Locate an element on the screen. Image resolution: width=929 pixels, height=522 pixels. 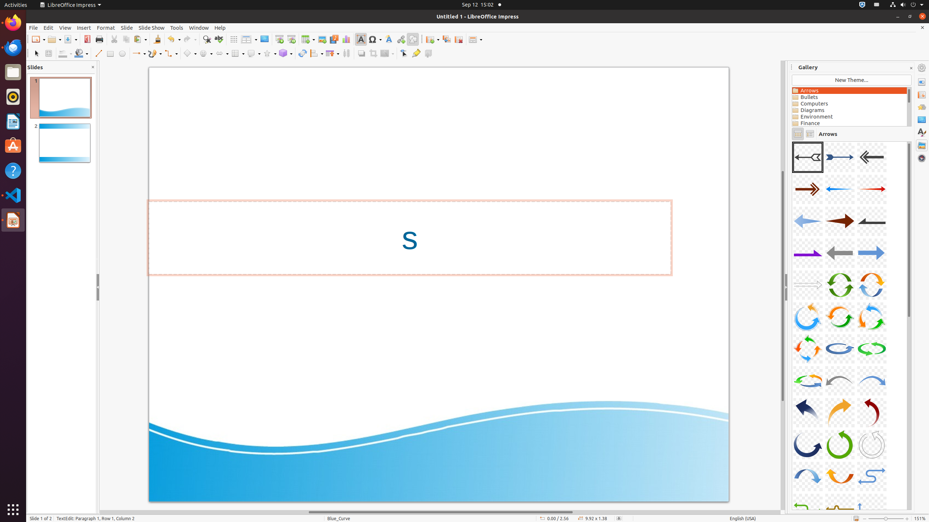
Properties is located at coordinates (922, 82).